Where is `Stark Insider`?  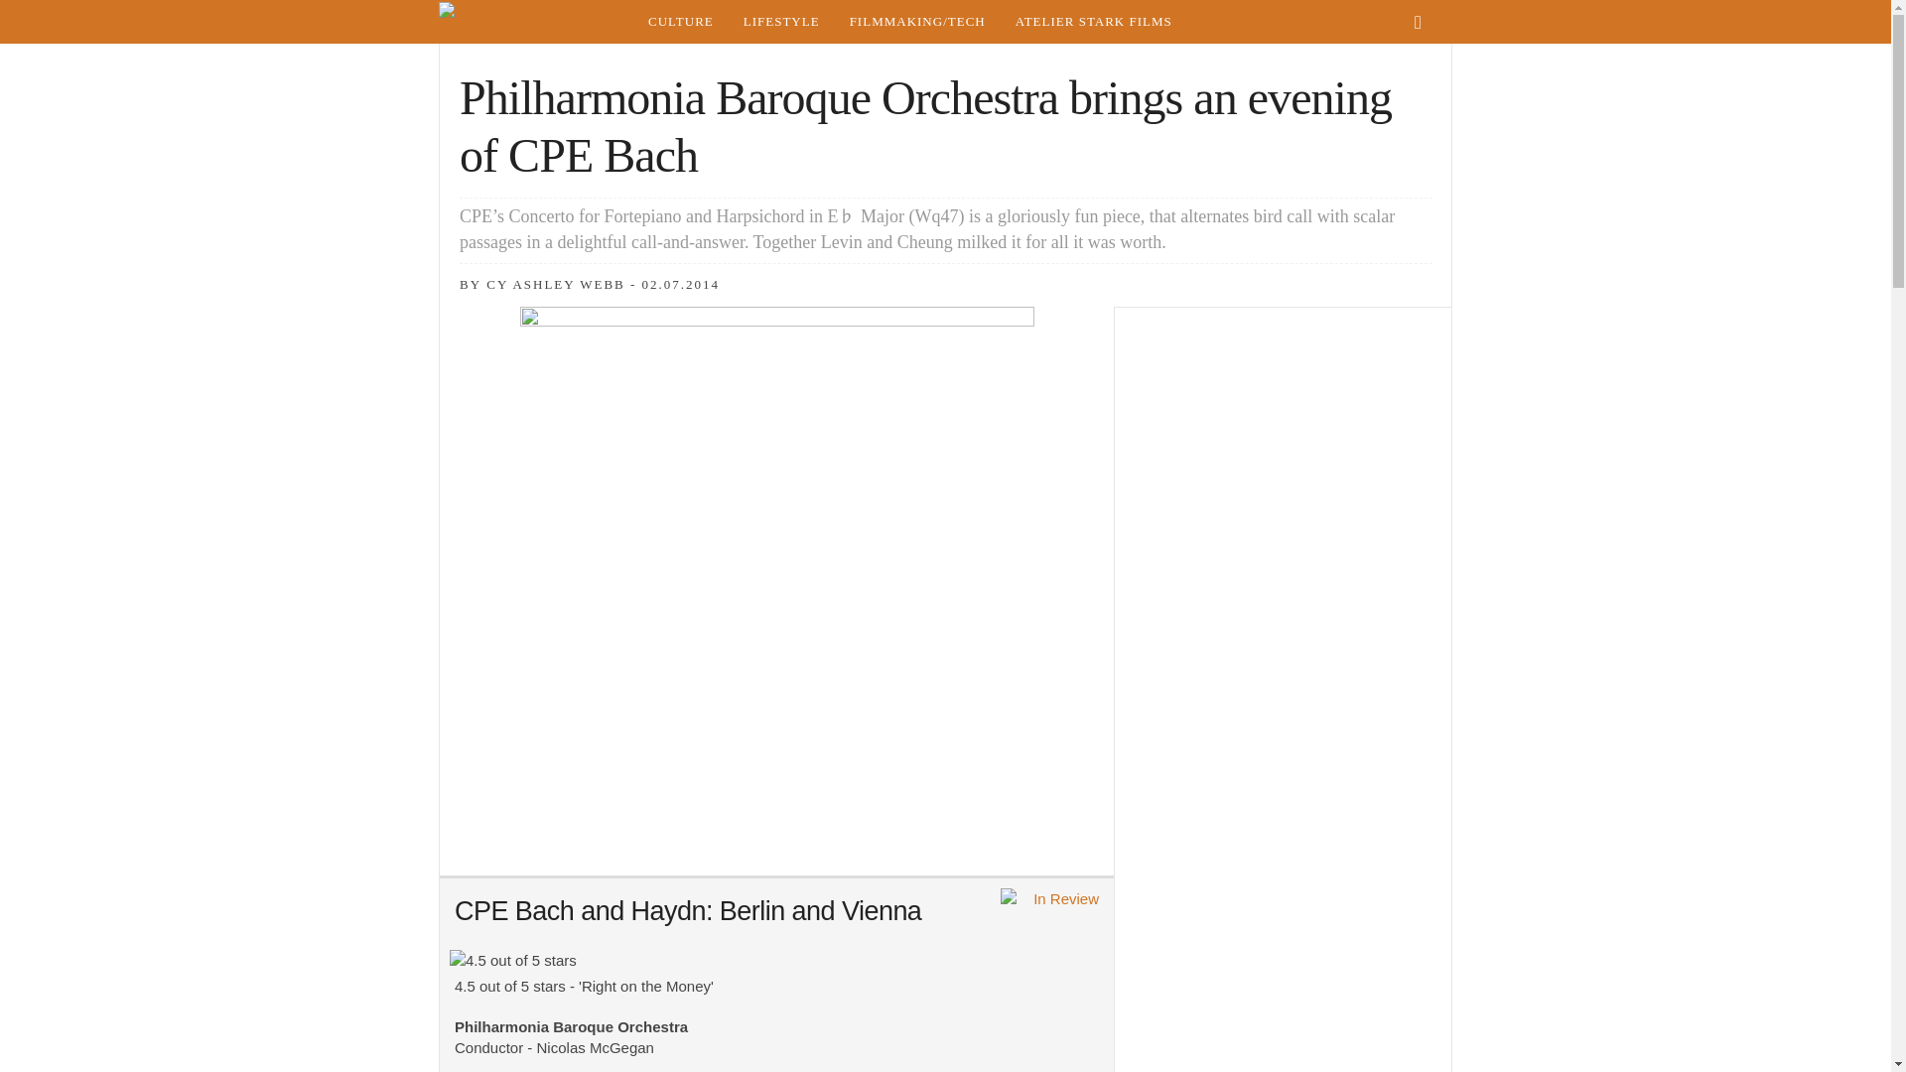 Stark Insider is located at coordinates (535, 22).